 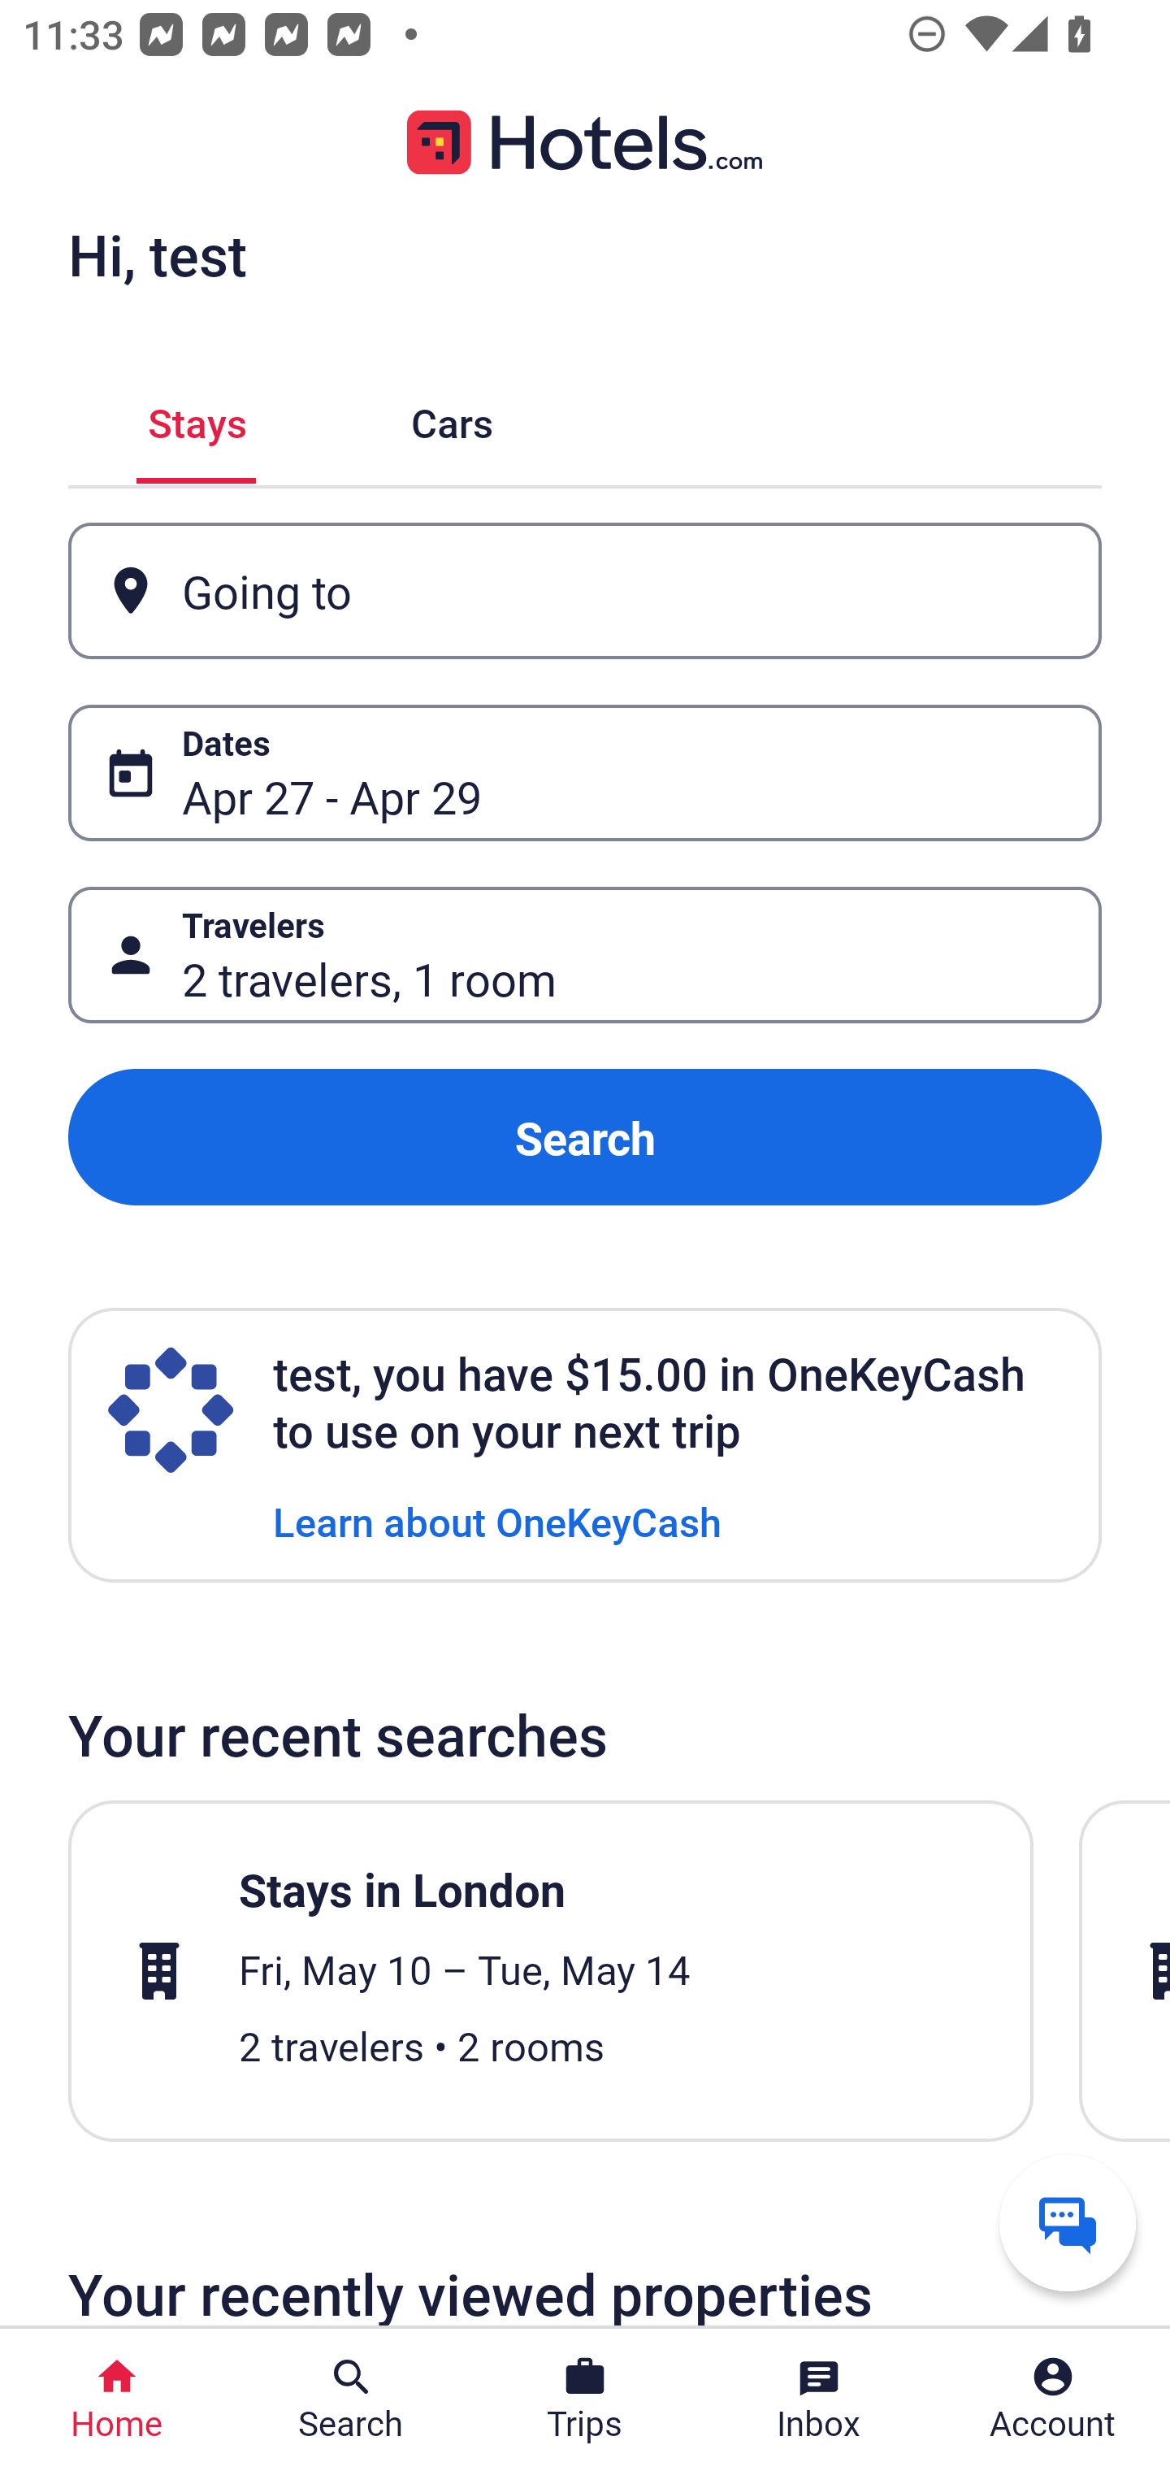 What do you see at coordinates (497, 1520) in the screenshot?
I see `Learn about OneKeyCash Learn about OneKeyCash Link` at bounding box center [497, 1520].